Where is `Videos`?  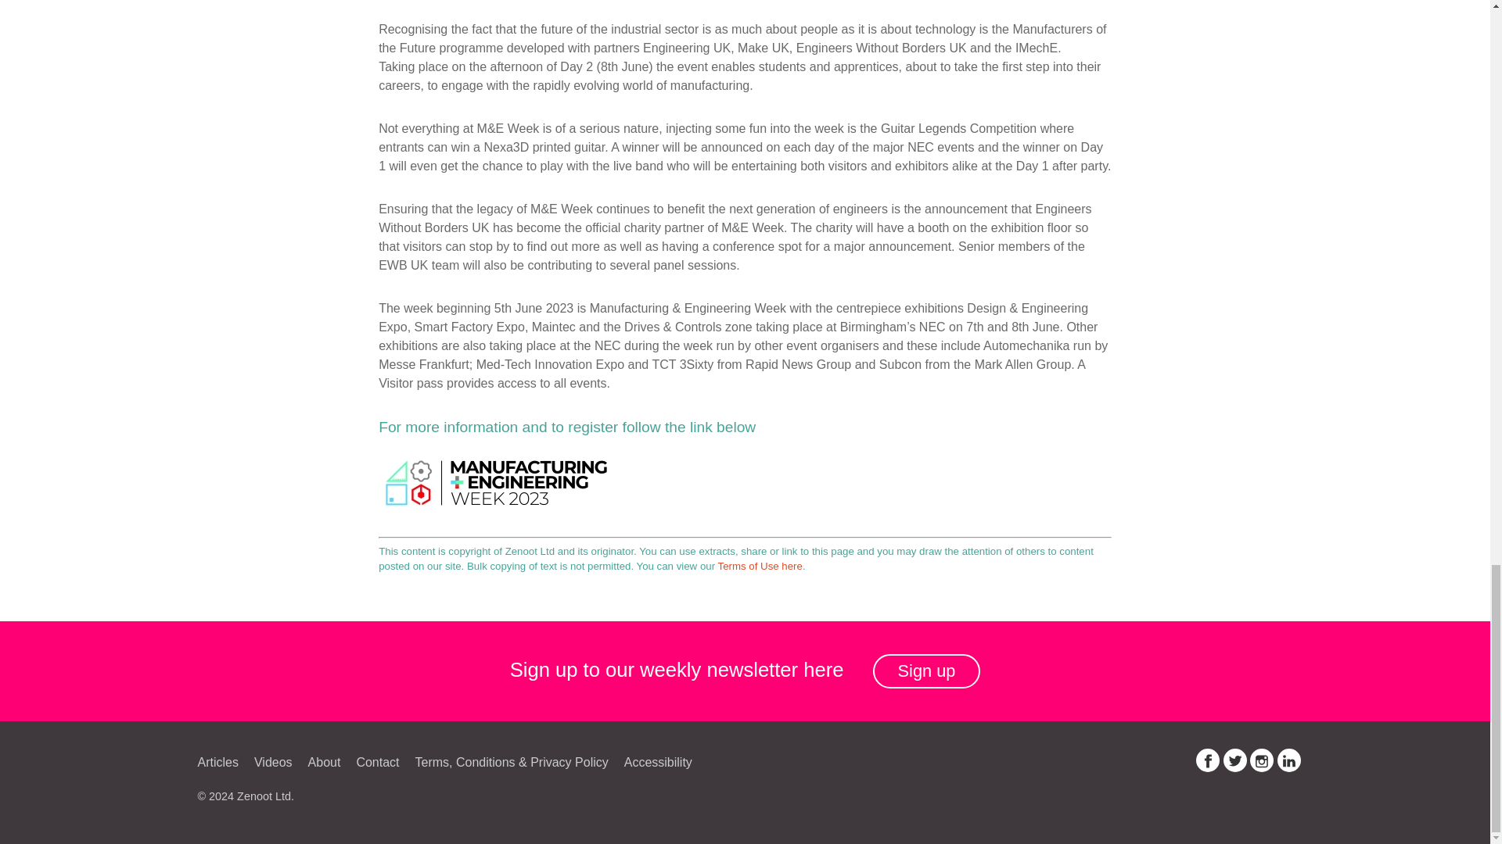 Videos is located at coordinates (273, 762).